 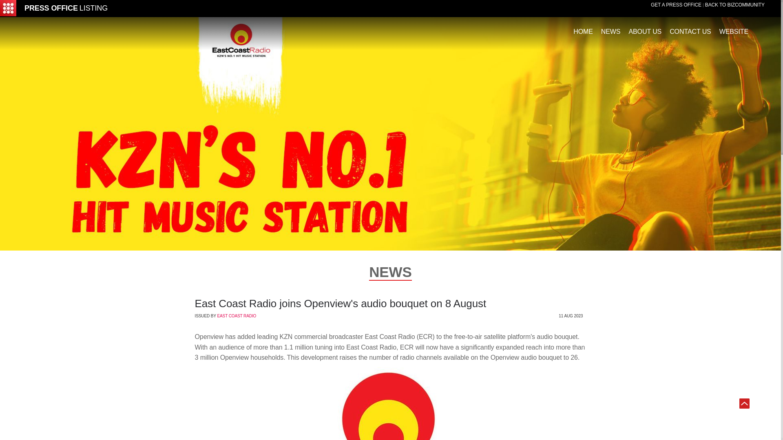 What do you see at coordinates (236, 316) in the screenshot?
I see `EAST COAST RADIO` at bounding box center [236, 316].